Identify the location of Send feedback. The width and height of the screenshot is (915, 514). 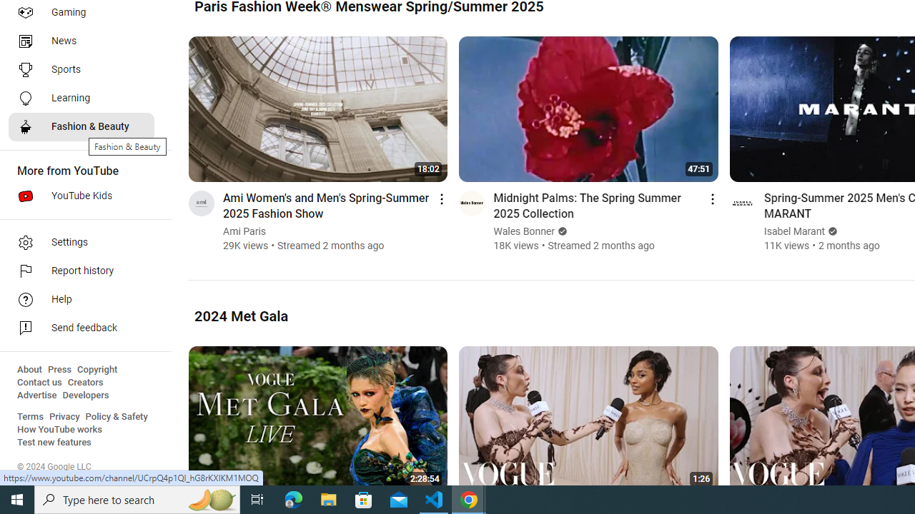
(81, 328).